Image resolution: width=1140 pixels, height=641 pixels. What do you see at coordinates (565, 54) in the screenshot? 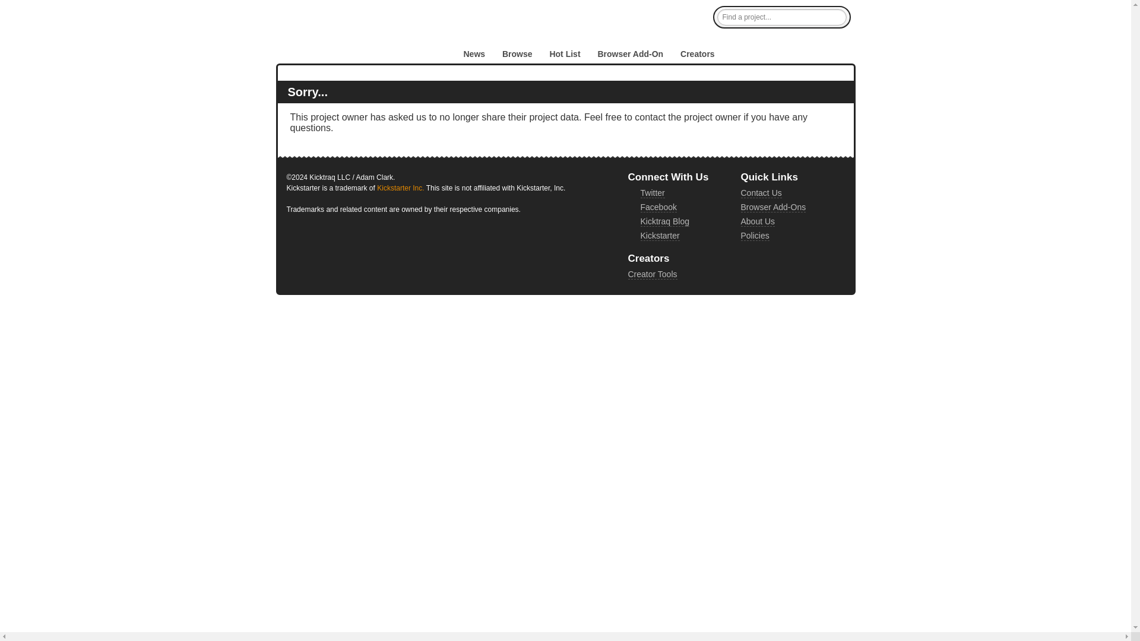
I see `Hot List` at bounding box center [565, 54].